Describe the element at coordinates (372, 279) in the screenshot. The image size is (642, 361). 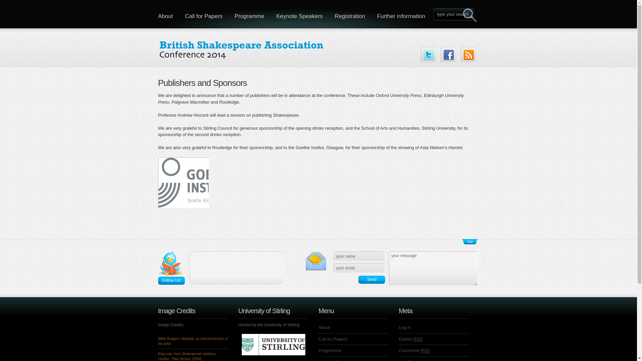
I see `Send` at that location.